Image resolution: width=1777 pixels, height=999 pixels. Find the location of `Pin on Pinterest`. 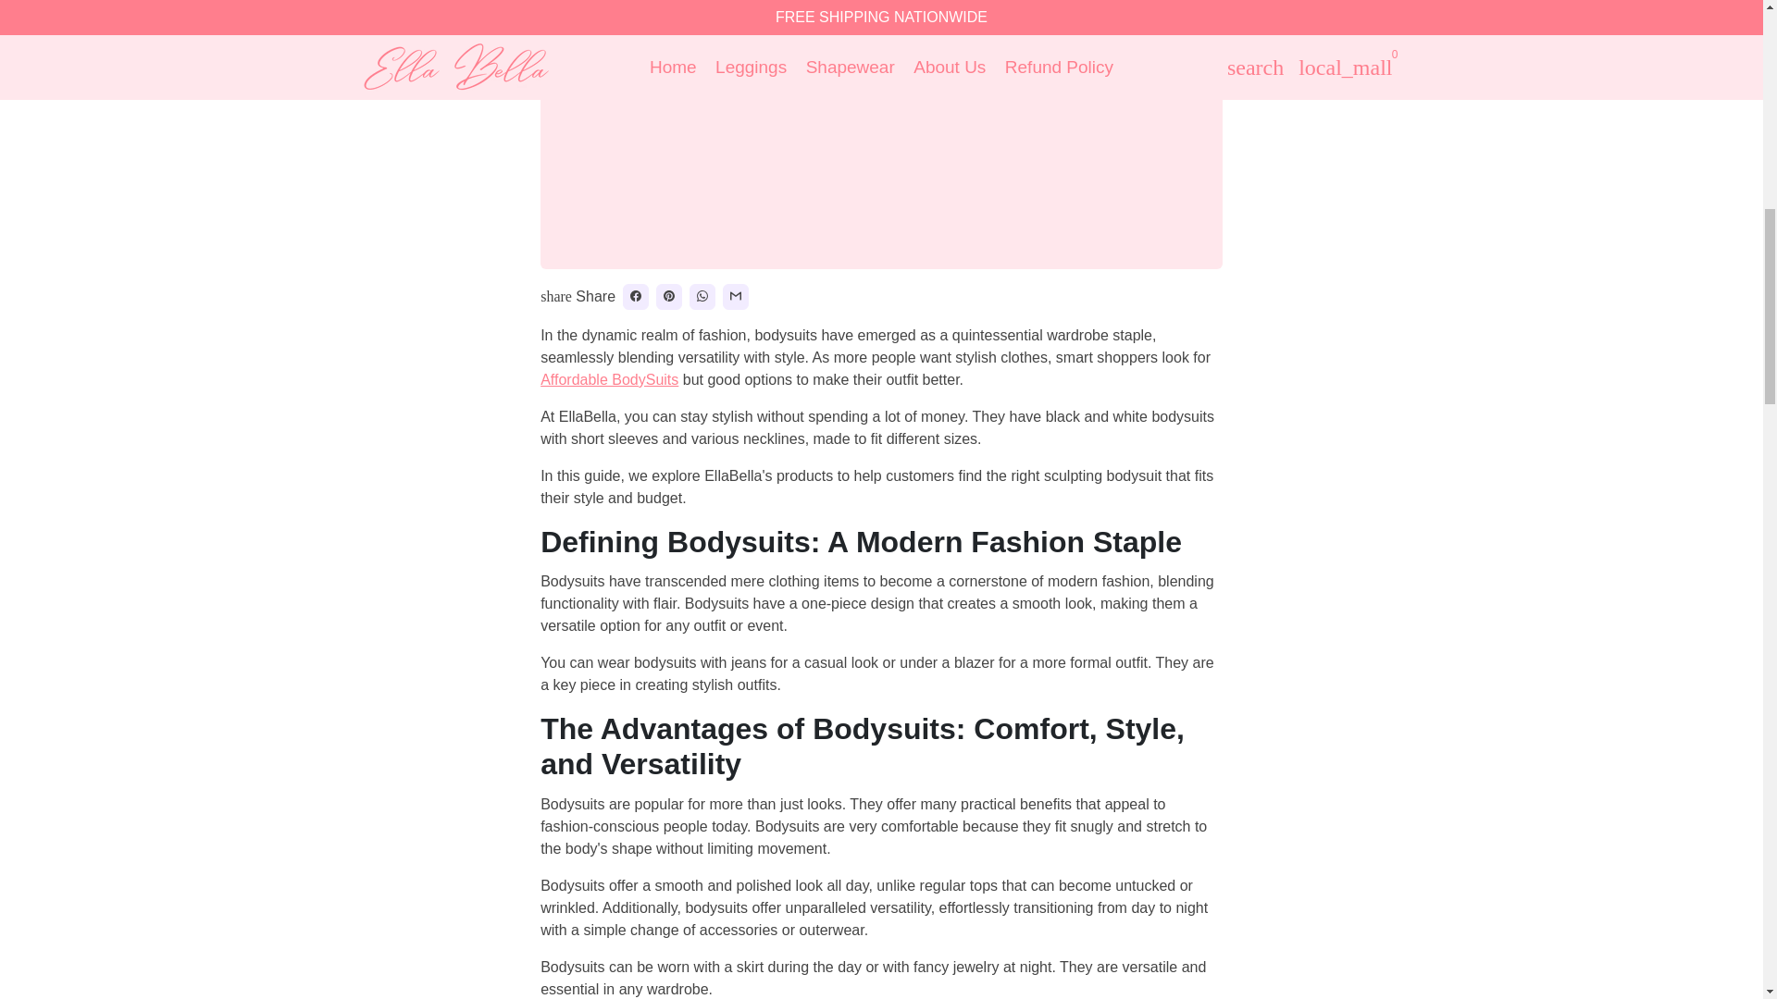

Pin on Pinterest is located at coordinates (668, 296).